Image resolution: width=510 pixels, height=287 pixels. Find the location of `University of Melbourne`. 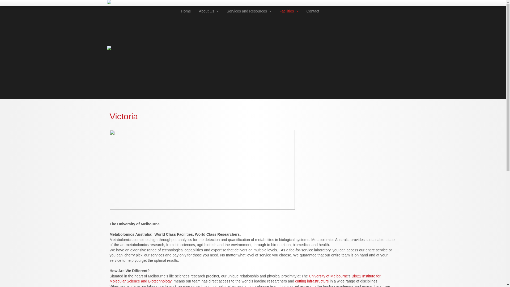

University of Melbourne is located at coordinates (328, 276).